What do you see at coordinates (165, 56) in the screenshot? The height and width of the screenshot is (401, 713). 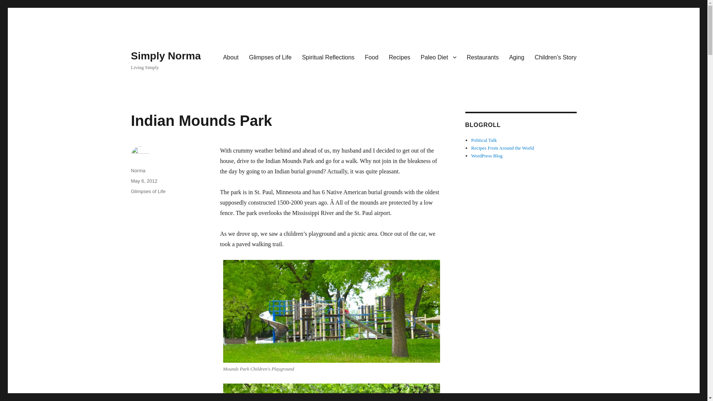 I see `Simply Norma` at bounding box center [165, 56].